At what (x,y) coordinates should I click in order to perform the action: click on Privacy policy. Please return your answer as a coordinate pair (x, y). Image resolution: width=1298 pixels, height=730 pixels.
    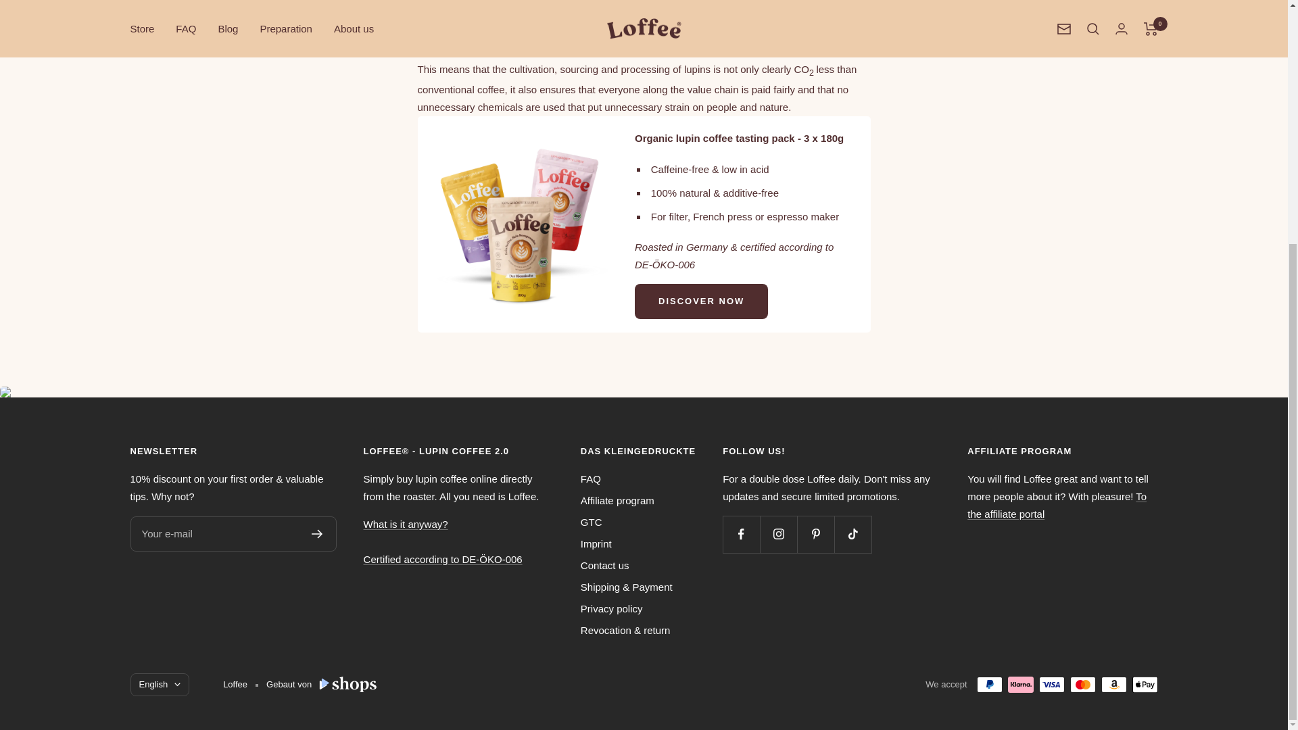
    Looking at the image, I should click on (611, 608).